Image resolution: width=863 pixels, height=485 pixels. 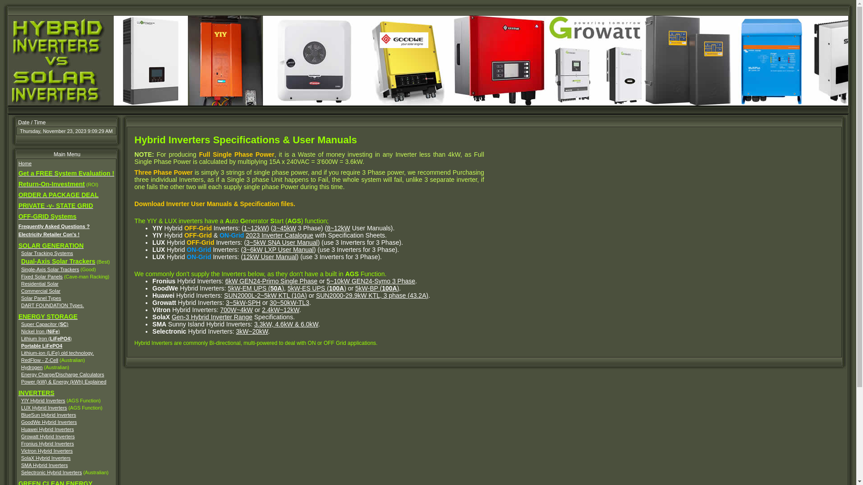 I want to click on Home, so click(x=25, y=163).